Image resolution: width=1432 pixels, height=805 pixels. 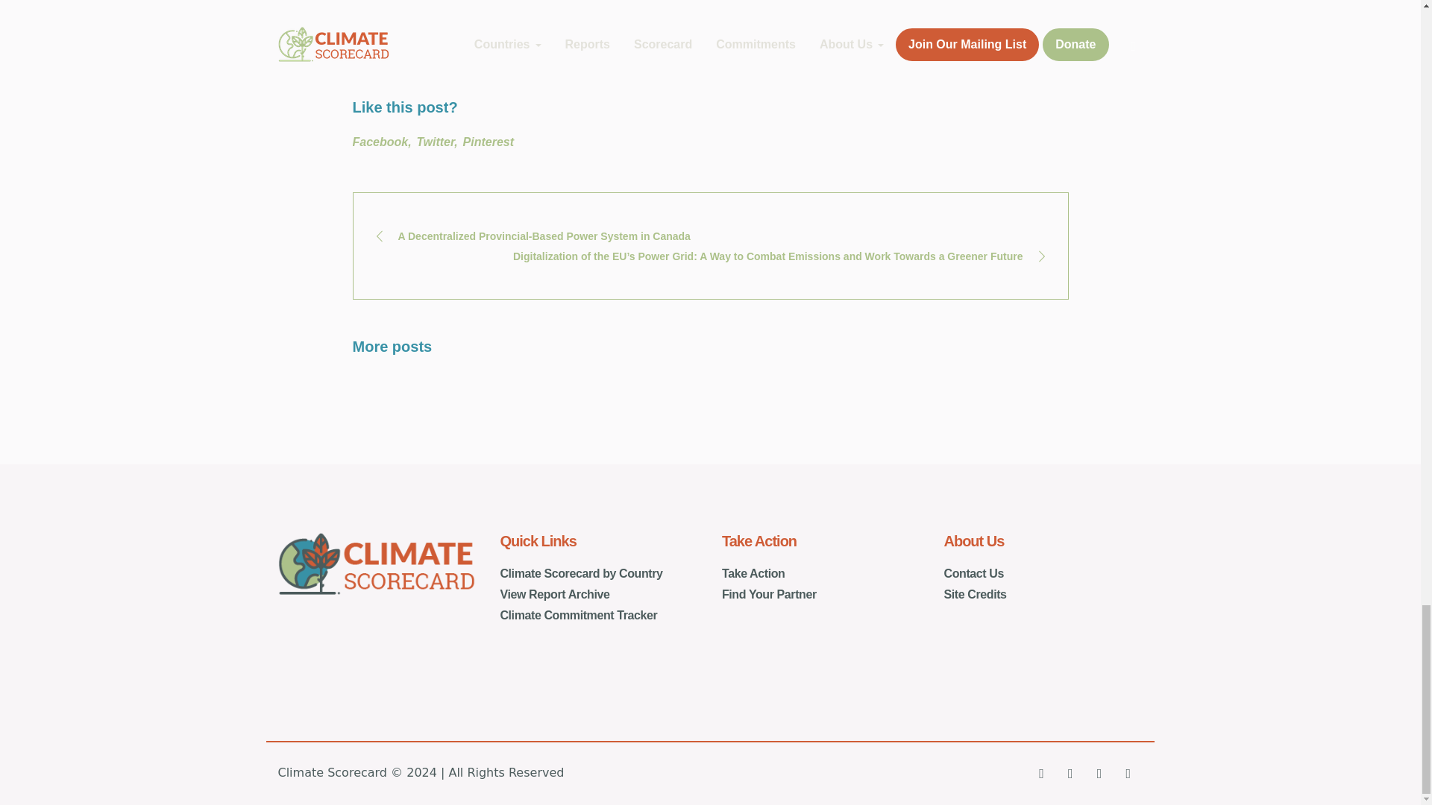 I want to click on Twitter, so click(x=1070, y=773).